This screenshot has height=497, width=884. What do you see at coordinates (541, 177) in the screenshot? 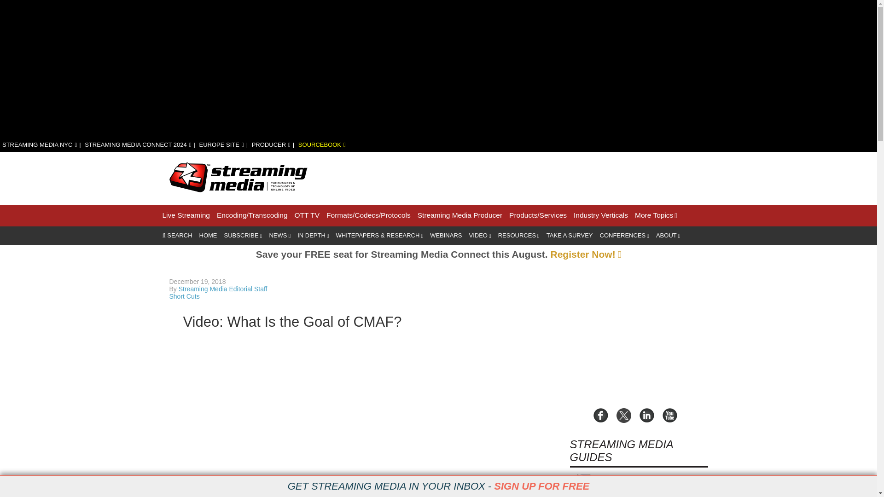
I see `3rd party ad content` at bounding box center [541, 177].